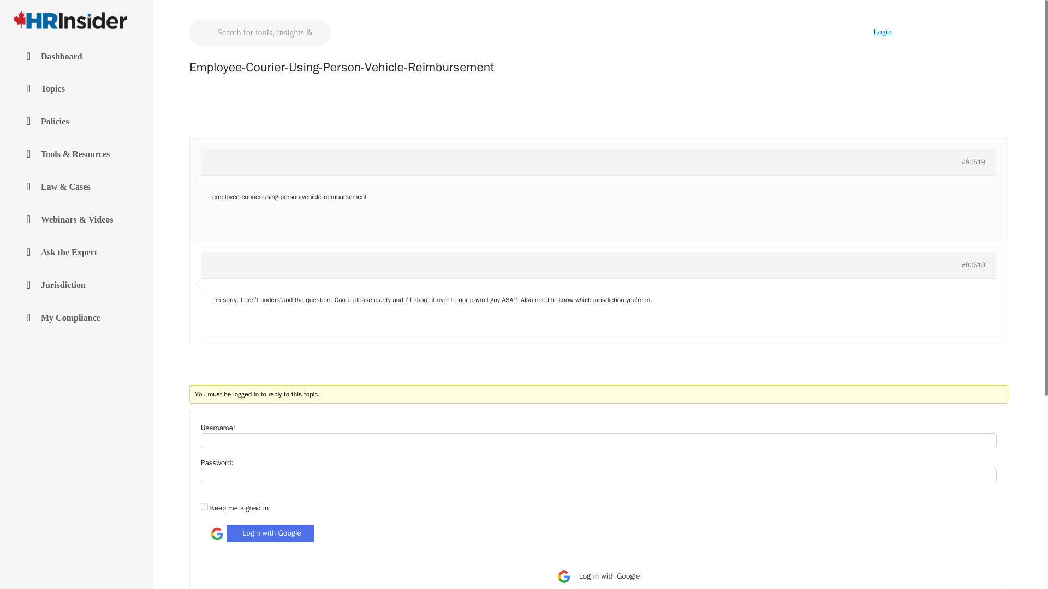  I want to click on Topics, so click(76, 89).